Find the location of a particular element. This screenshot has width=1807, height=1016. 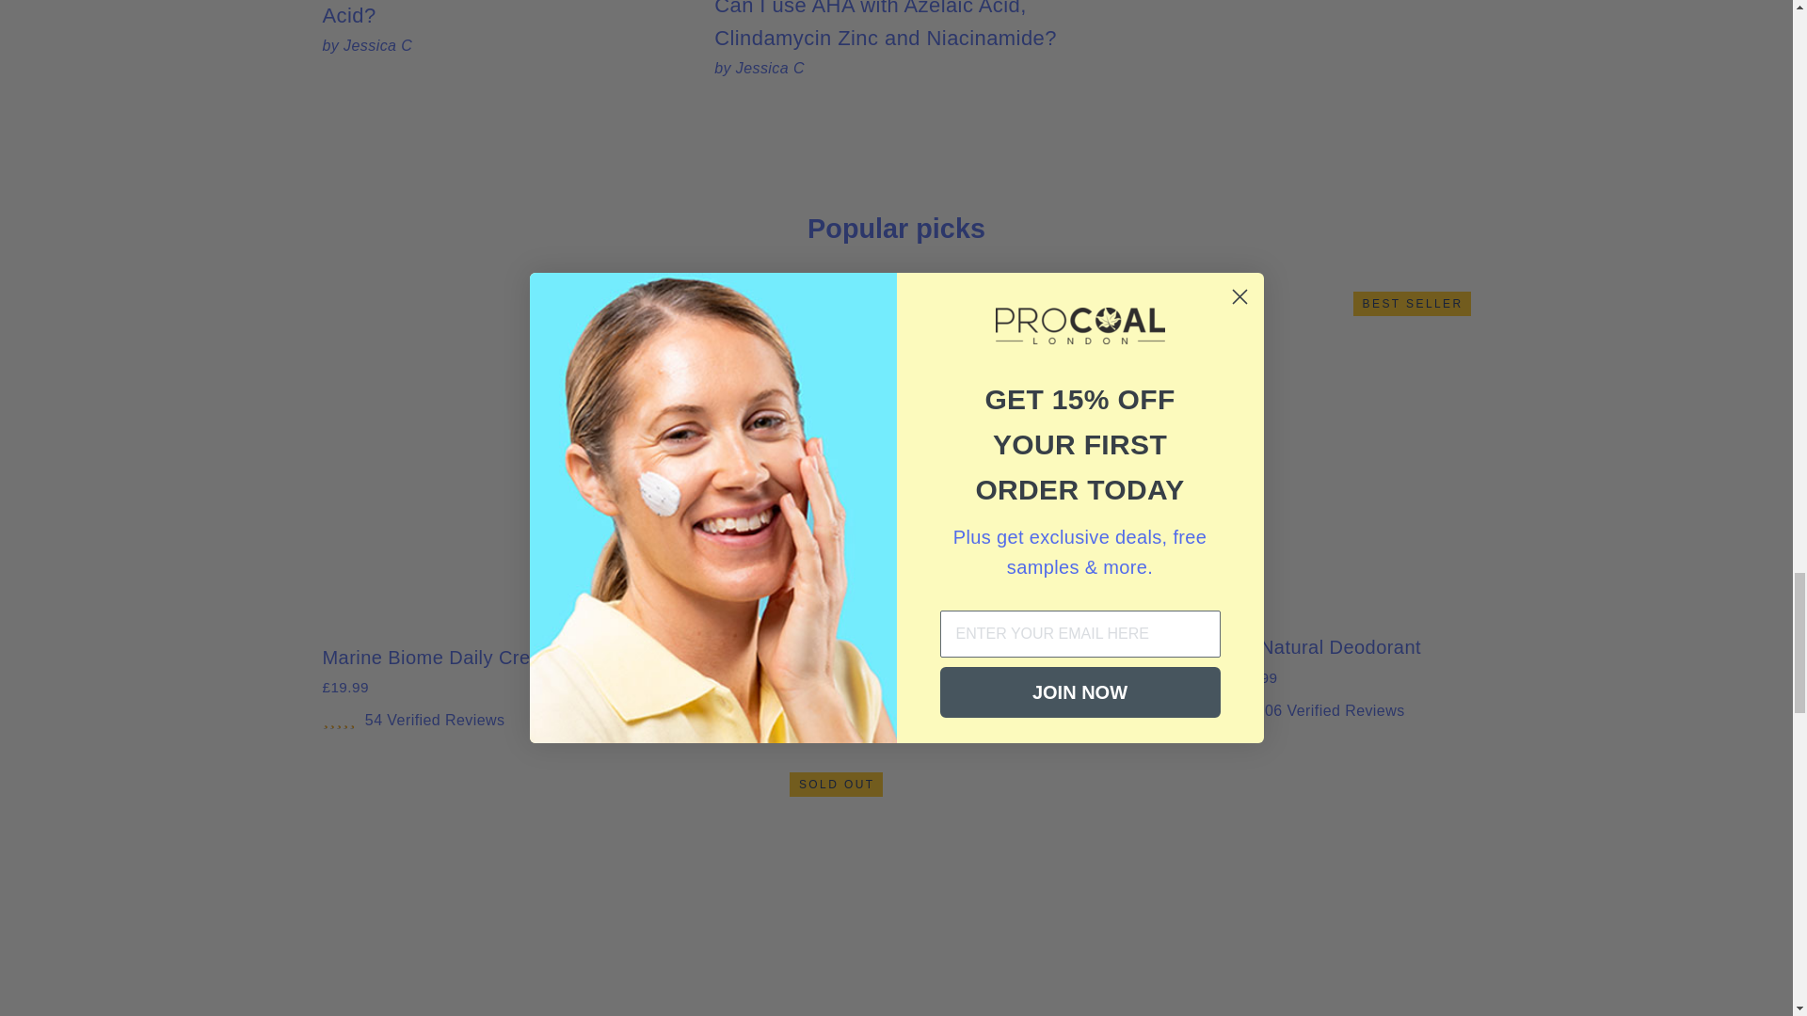

4.7 out of 5 stars is located at coordinates (337, 719).